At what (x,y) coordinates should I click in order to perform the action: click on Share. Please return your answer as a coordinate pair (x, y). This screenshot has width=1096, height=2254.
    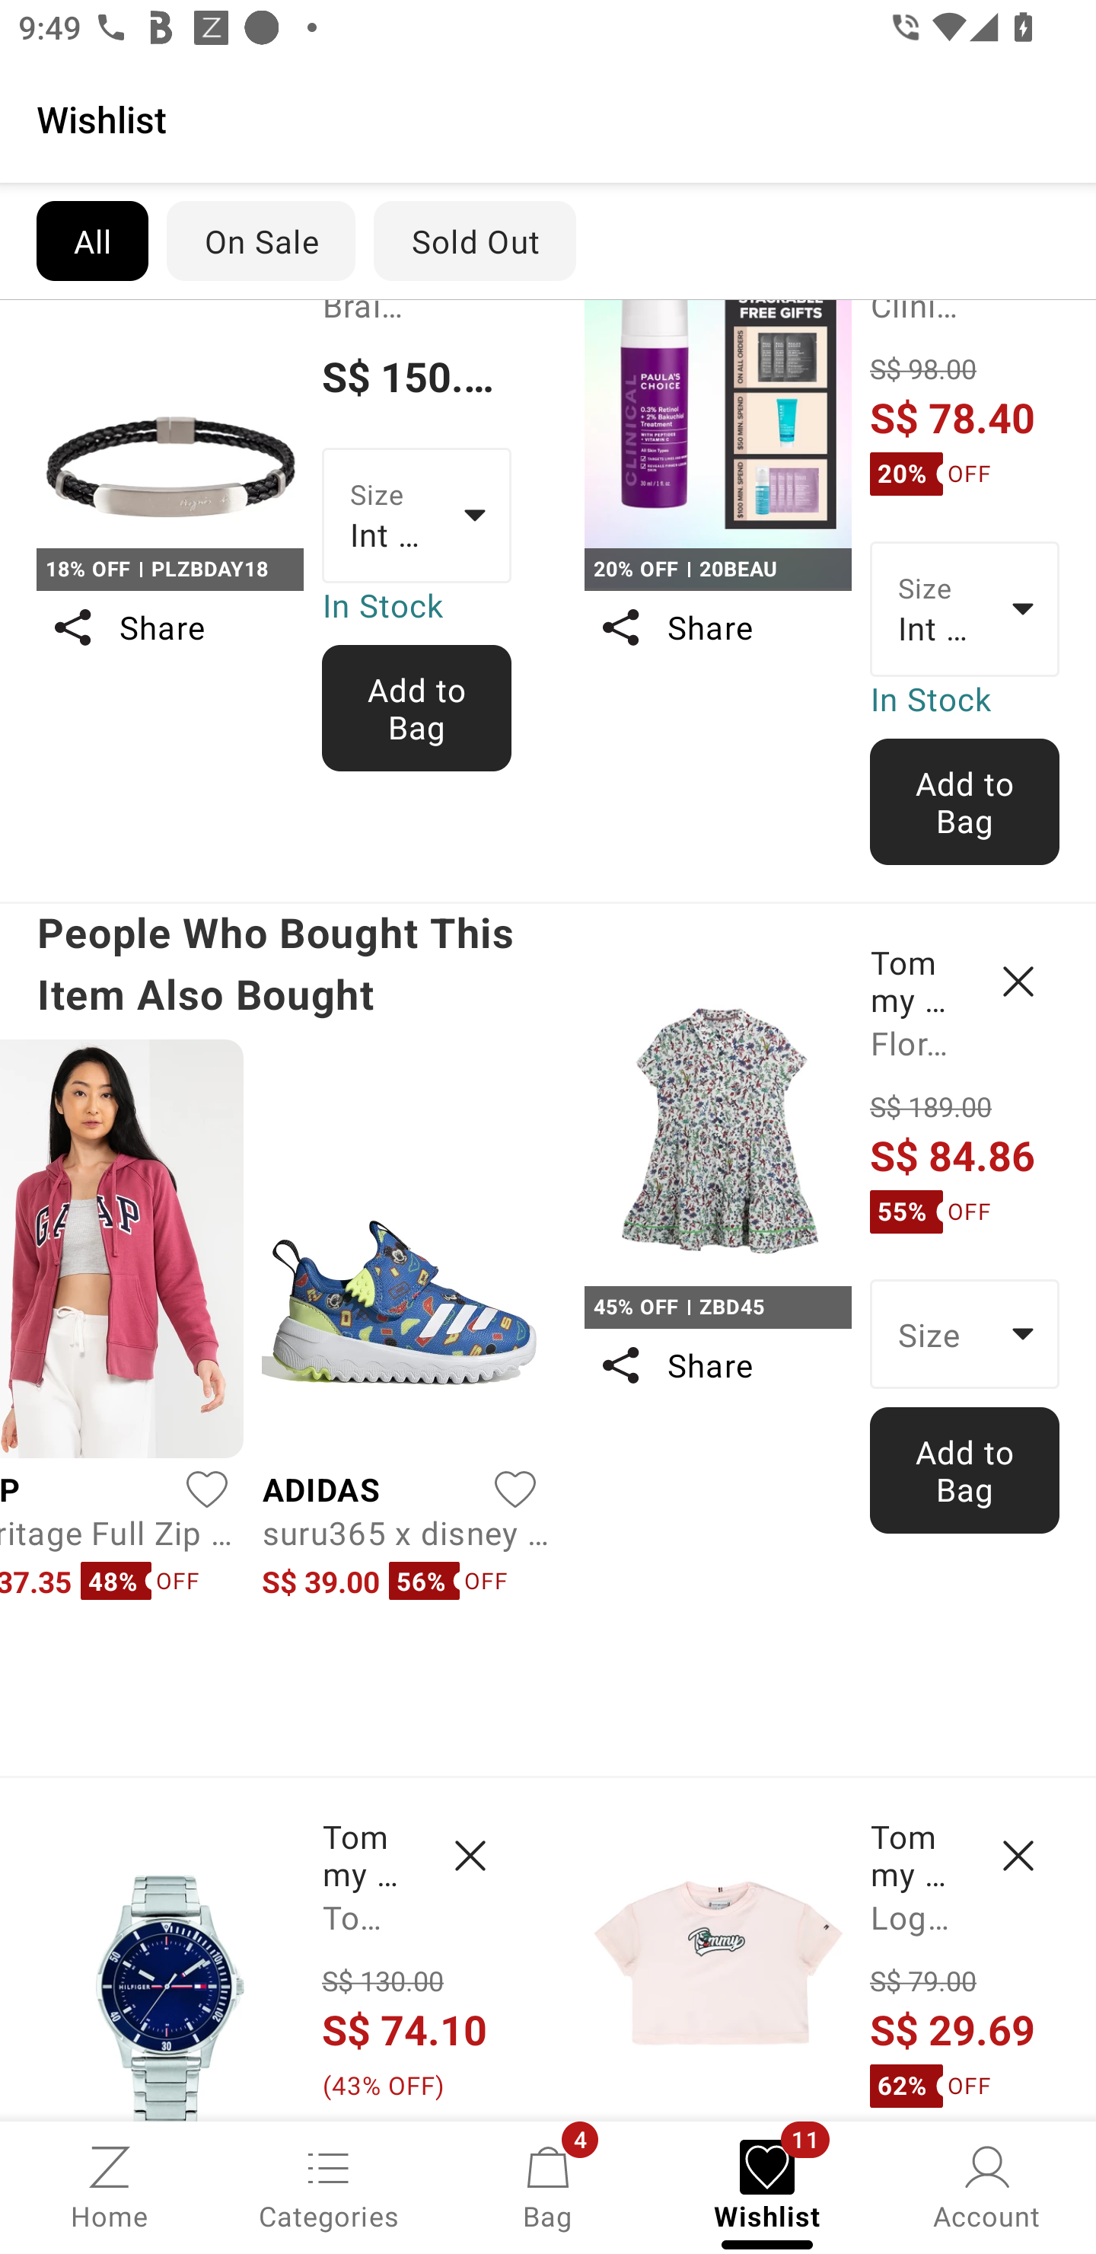
    Looking at the image, I should click on (717, 1366).